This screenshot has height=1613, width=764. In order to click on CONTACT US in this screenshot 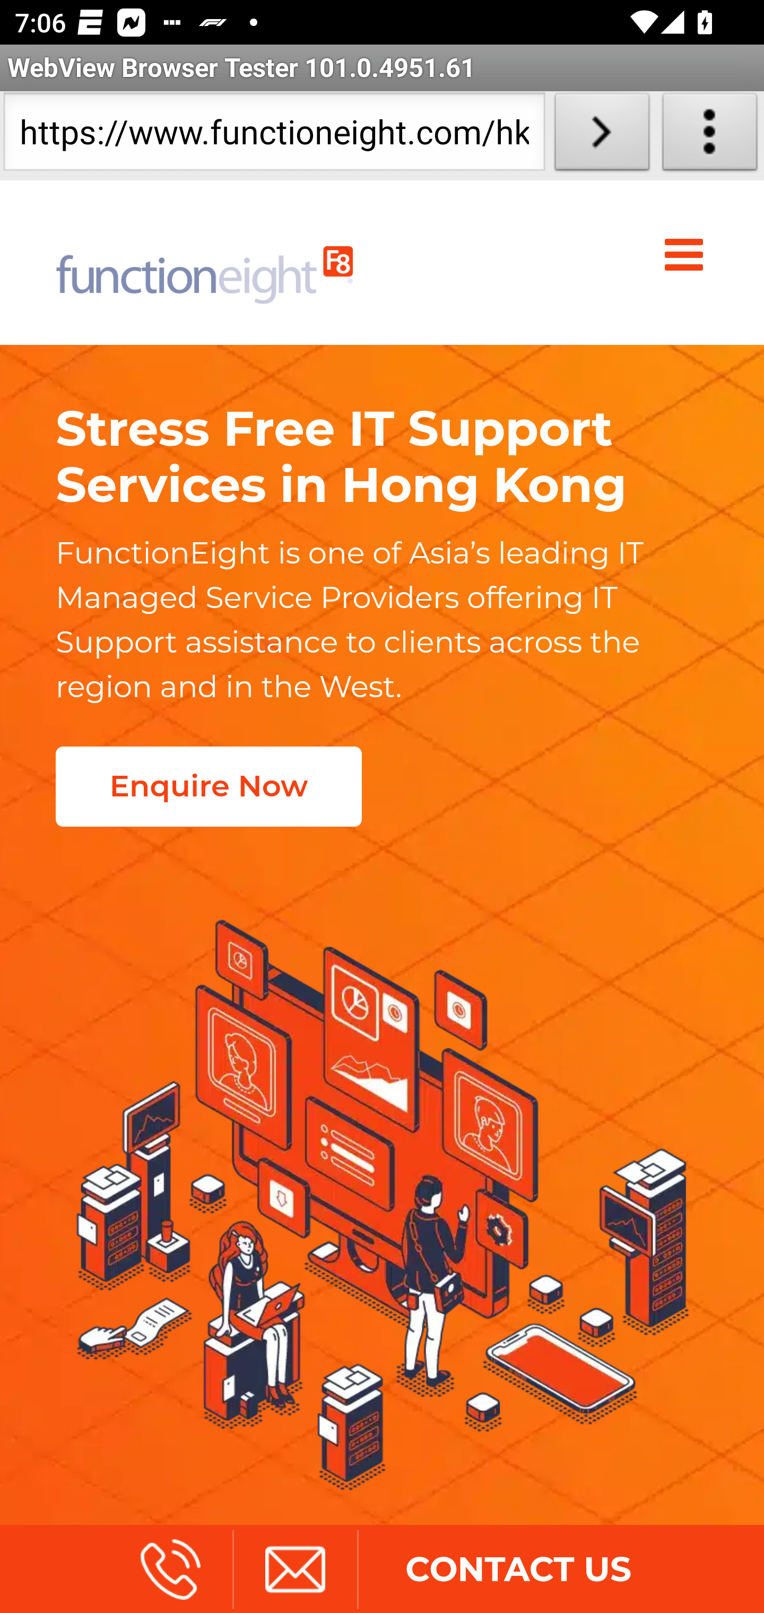, I will do `click(518, 1568)`.